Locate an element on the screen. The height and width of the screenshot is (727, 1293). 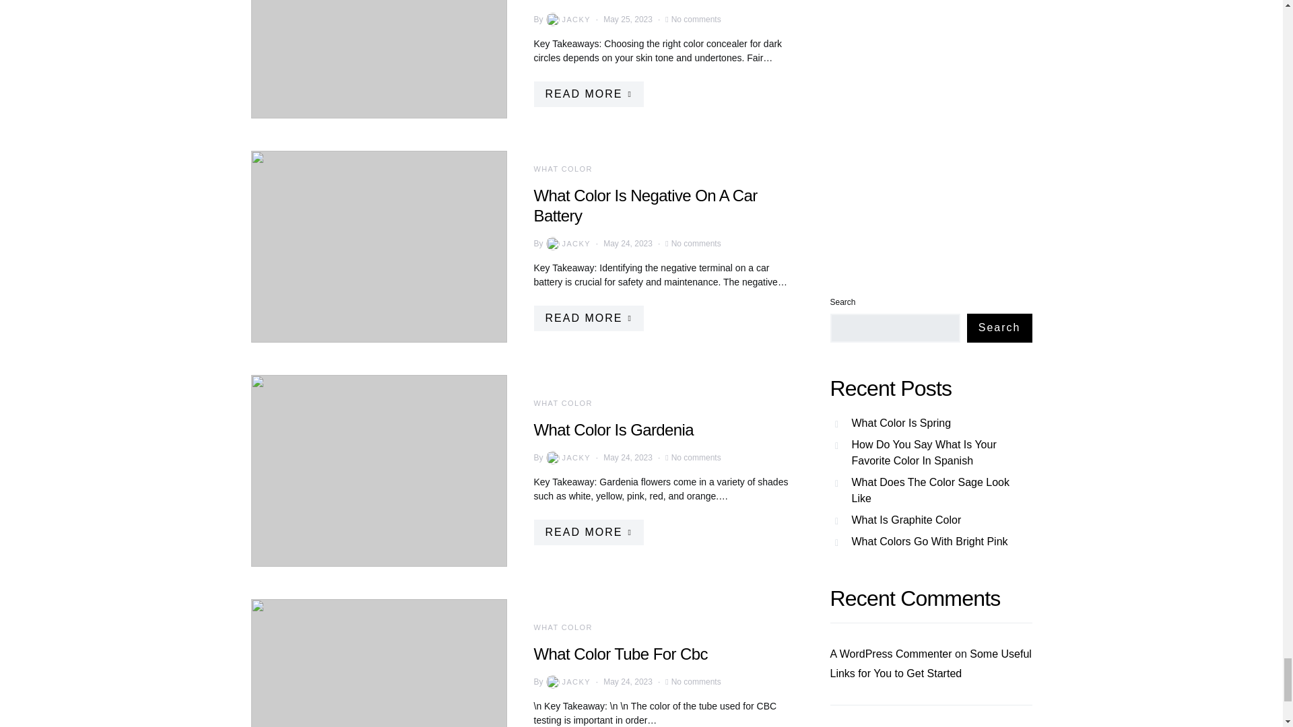
View all posts by Jacky is located at coordinates (567, 458).